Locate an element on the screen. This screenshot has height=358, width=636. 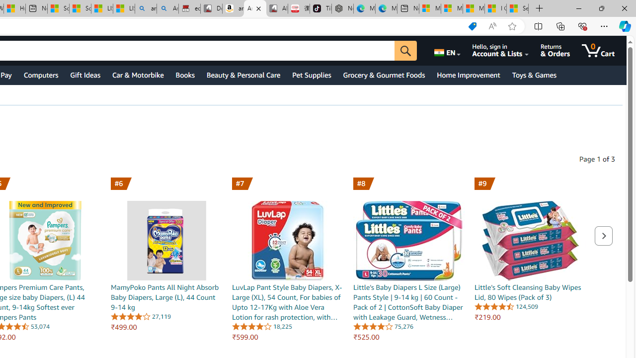
All Cubot phones is located at coordinates (277, 9).